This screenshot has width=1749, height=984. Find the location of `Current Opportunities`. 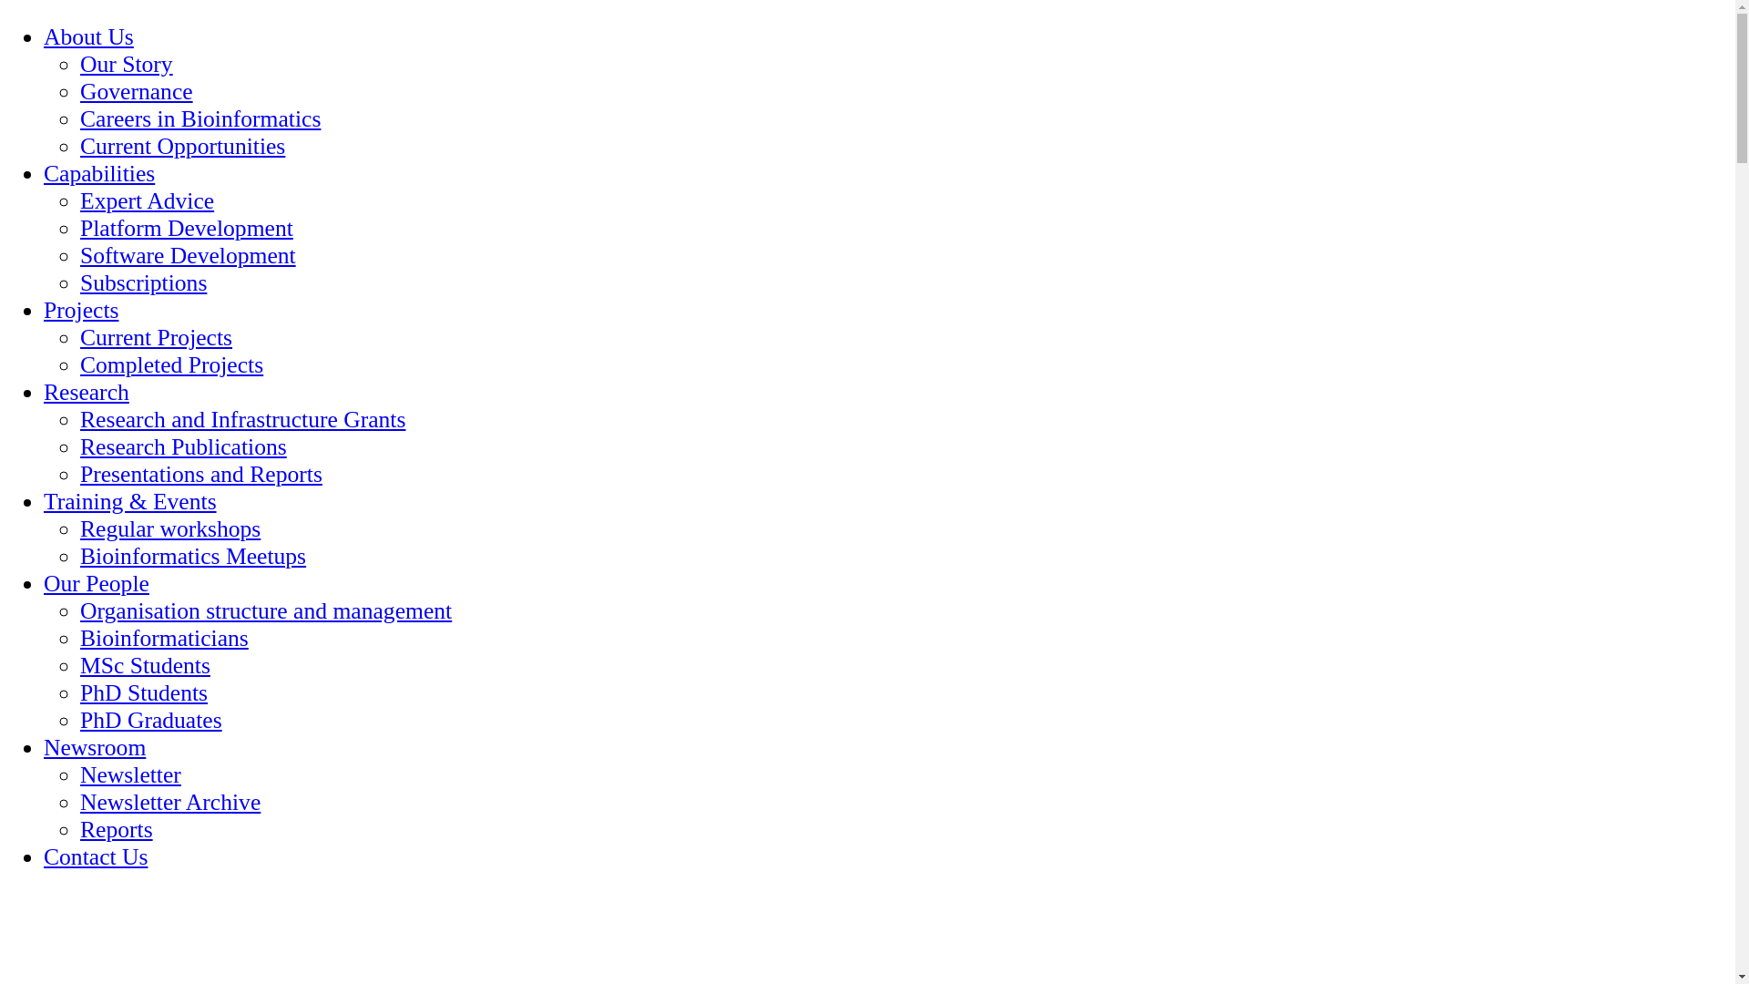

Current Opportunities is located at coordinates (182, 146).